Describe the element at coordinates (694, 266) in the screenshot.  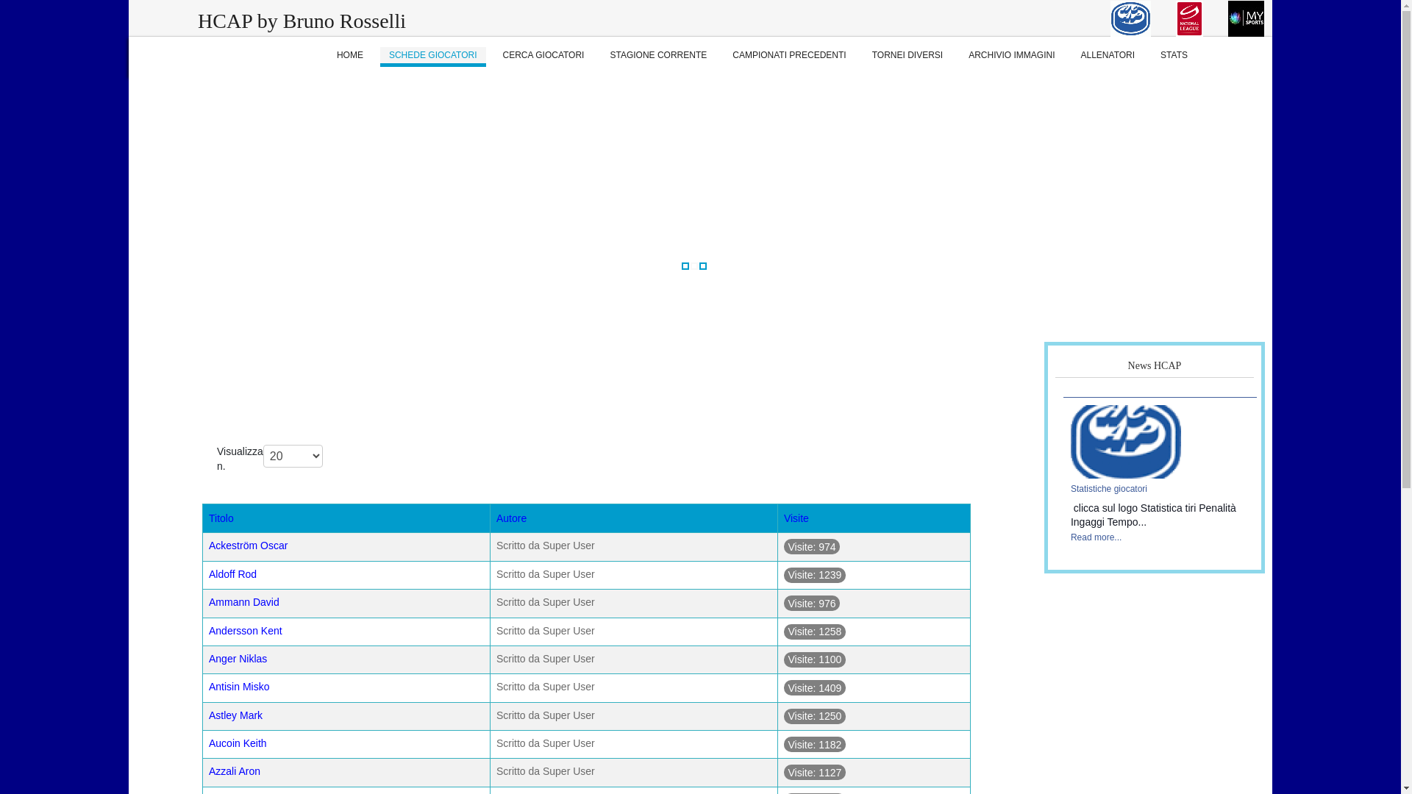
I see `2` at that location.